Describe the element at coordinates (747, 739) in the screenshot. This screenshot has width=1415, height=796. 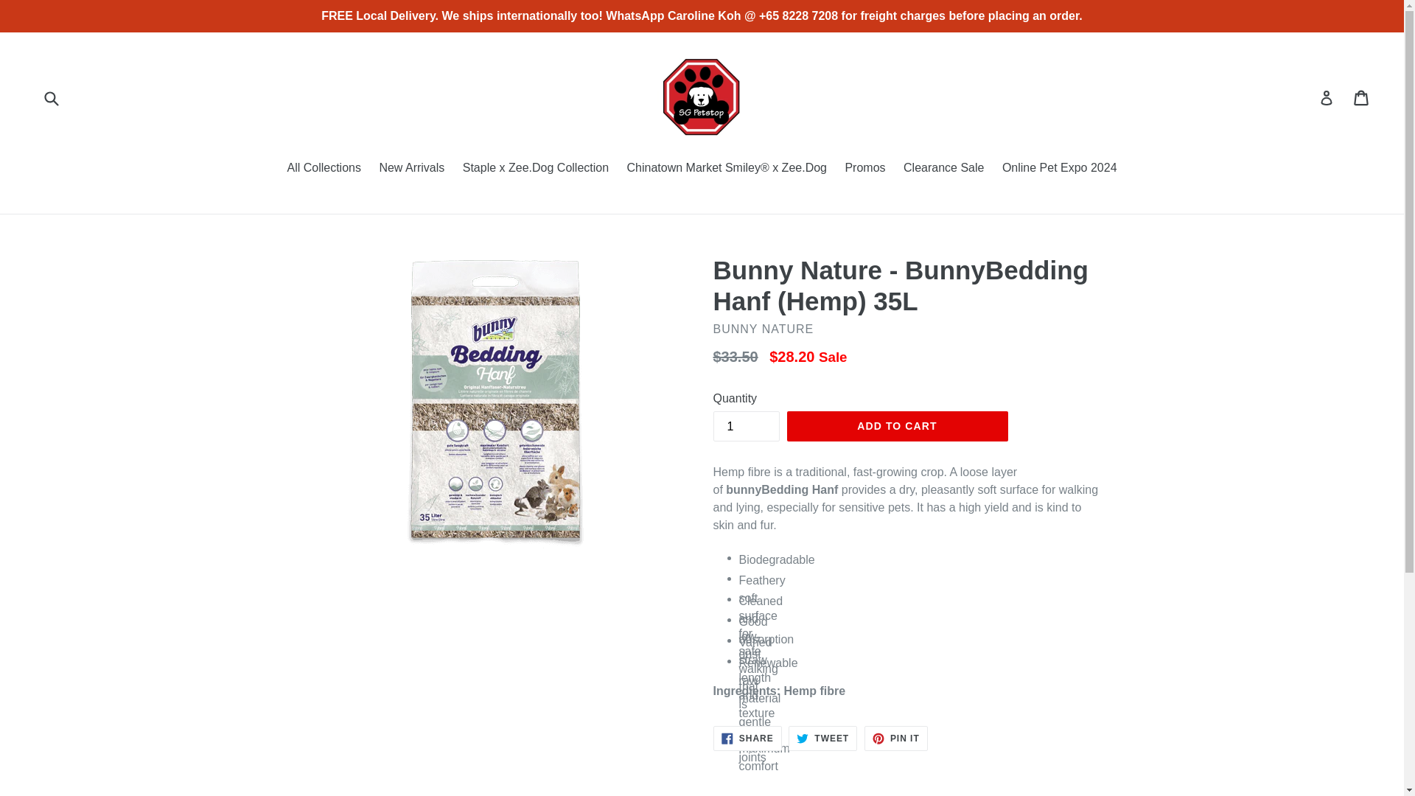
I see `Share on Facebook` at that location.